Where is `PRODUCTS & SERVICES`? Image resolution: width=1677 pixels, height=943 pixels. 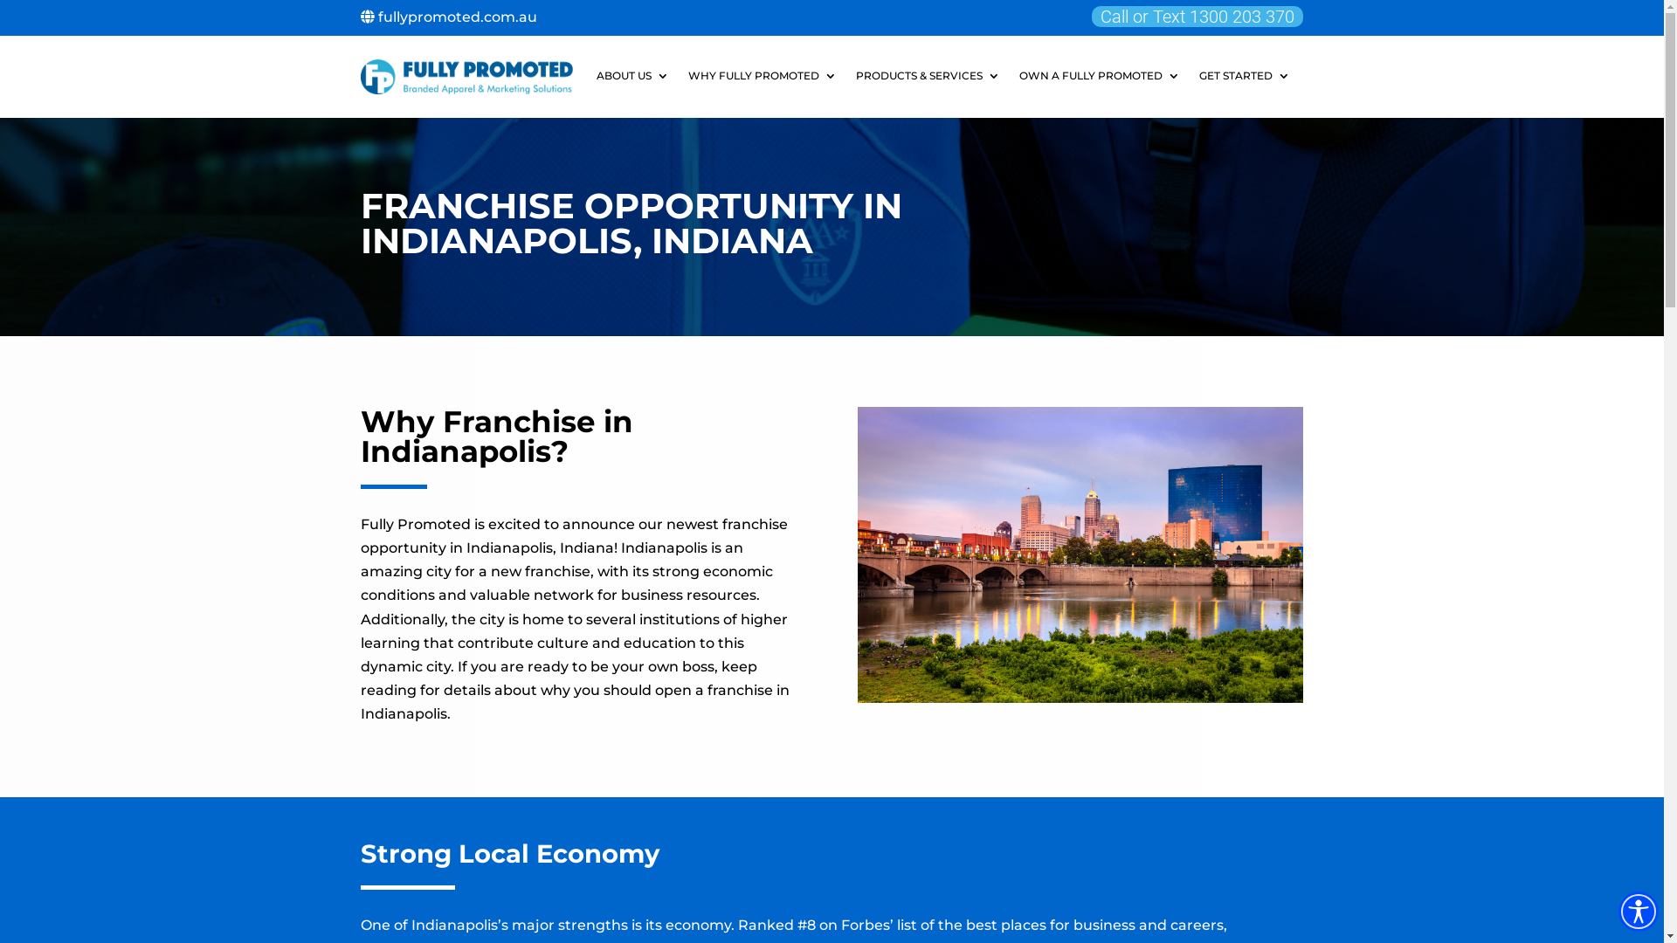
PRODUCTS & SERVICES is located at coordinates (928, 79).